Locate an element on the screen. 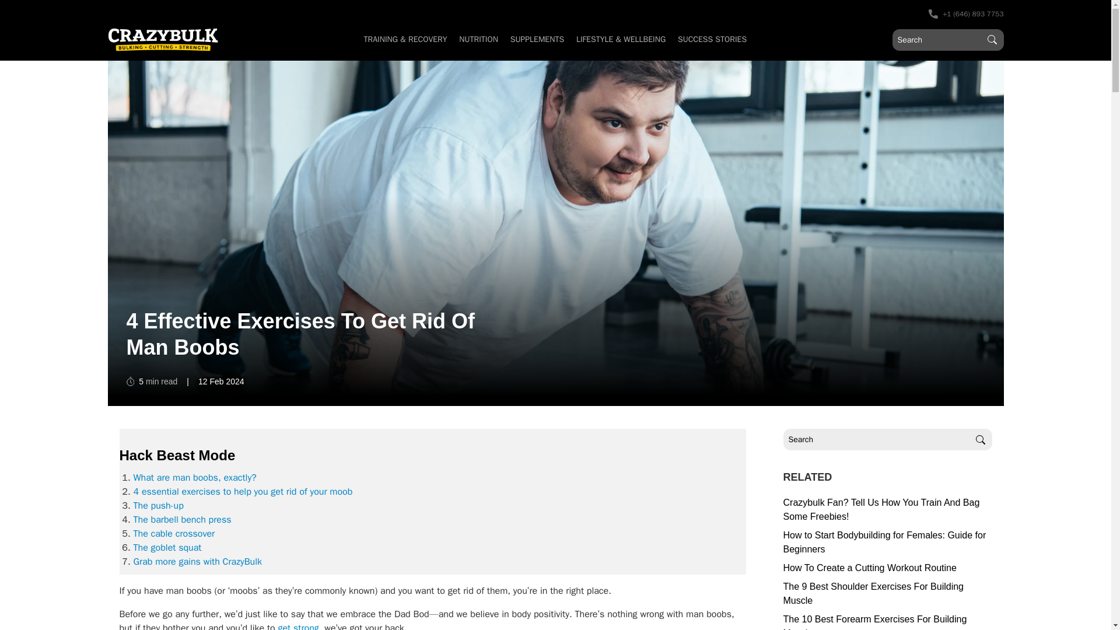 The image size is (1120, 630). Crazybulk Fan? Tell Us How You Train And Bag Some Freebies! is located at coordinates (887, 509).